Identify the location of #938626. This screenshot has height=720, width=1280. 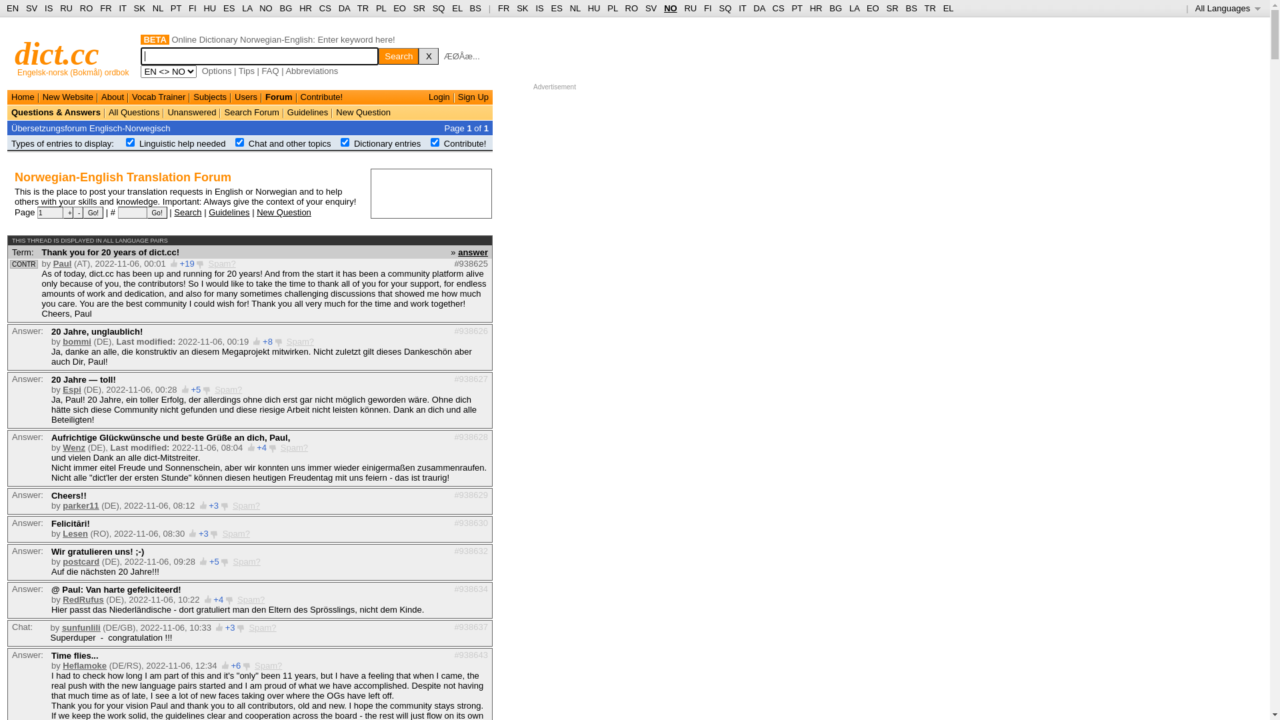
(471, 331).